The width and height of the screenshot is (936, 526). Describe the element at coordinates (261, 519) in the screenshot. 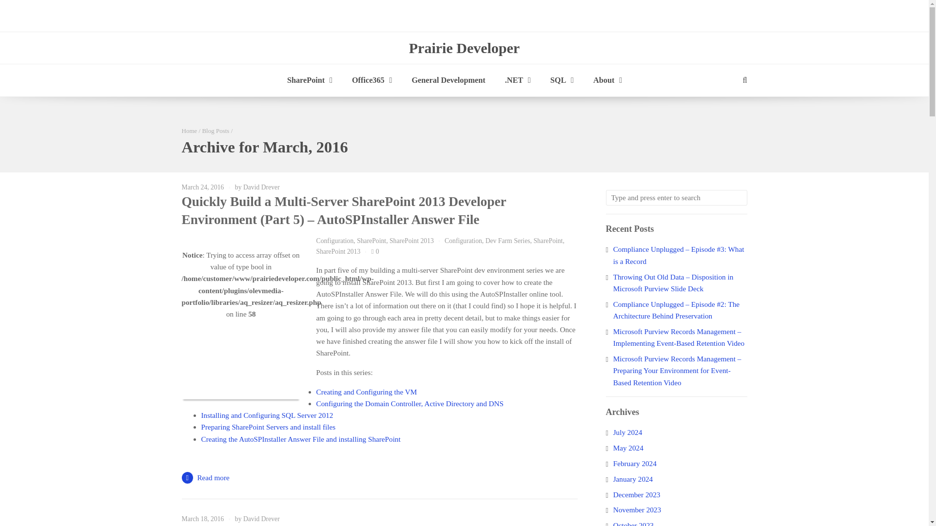

I see `Posts by David Drever` at that location.